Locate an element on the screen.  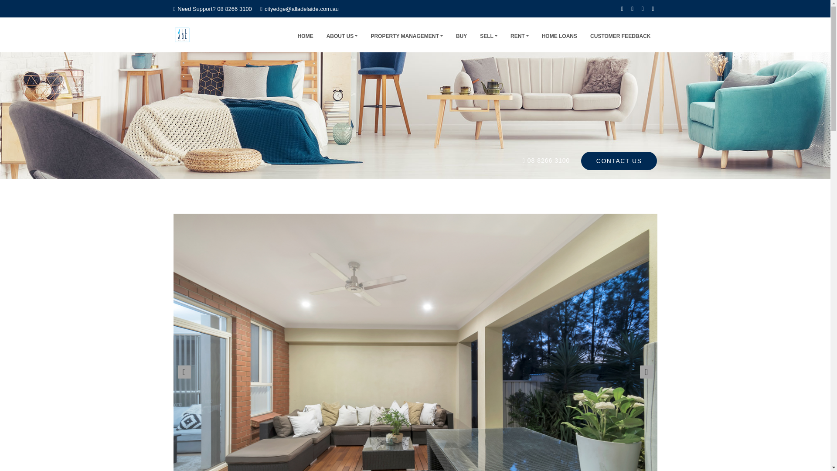
PROPERTY MANAGEMENT is located at coordinates (407, 34).